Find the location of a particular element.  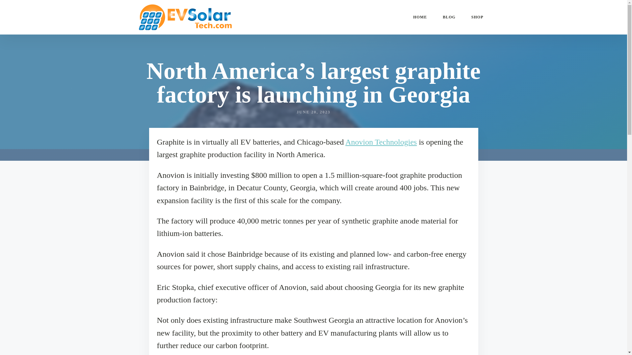

BLOG is located at coordinates (449, 17).